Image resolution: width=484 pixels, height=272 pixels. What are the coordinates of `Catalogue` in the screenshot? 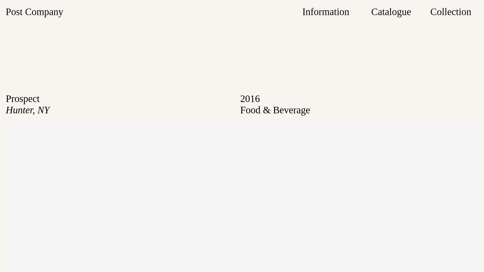 It's located at (391, 12).